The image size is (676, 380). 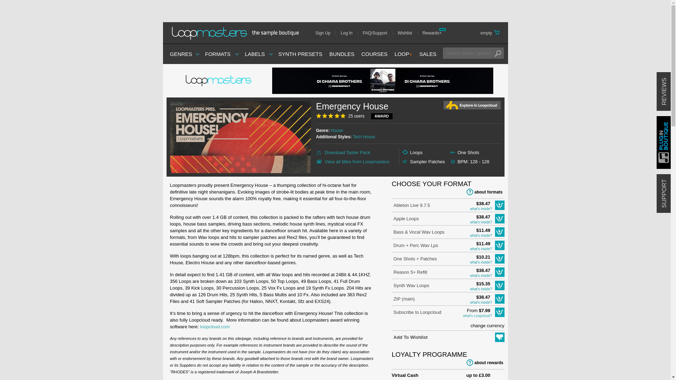 I want to click on Wishlist, so click(x=407, y=33).